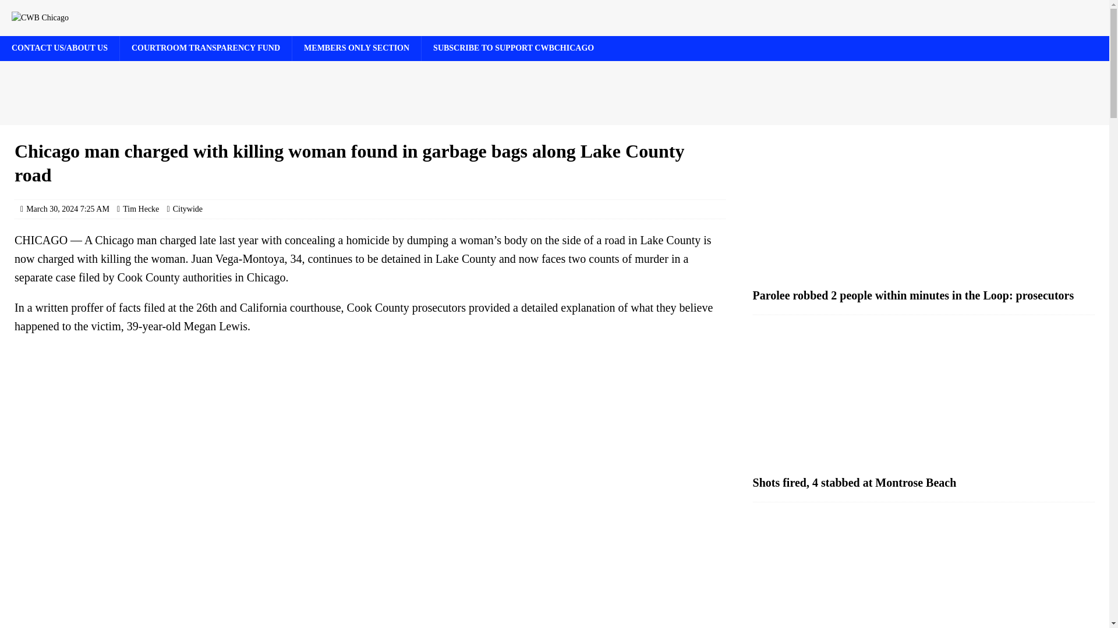 This screenshot has height=628, width=1118. What do you see at coordinates (356, 48) in the screenshot?
I see `MEMBERS ONLY SECTION` at bounding box center [356, 48].